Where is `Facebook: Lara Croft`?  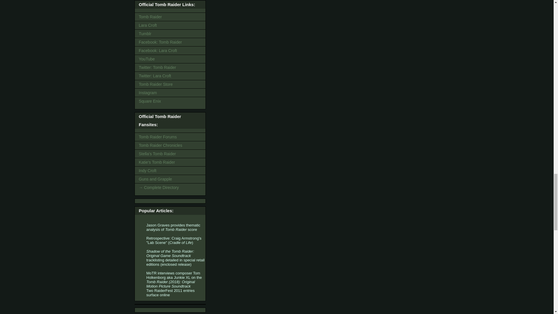 Facebook: Lara Croft is located at coordinates (170, 50).